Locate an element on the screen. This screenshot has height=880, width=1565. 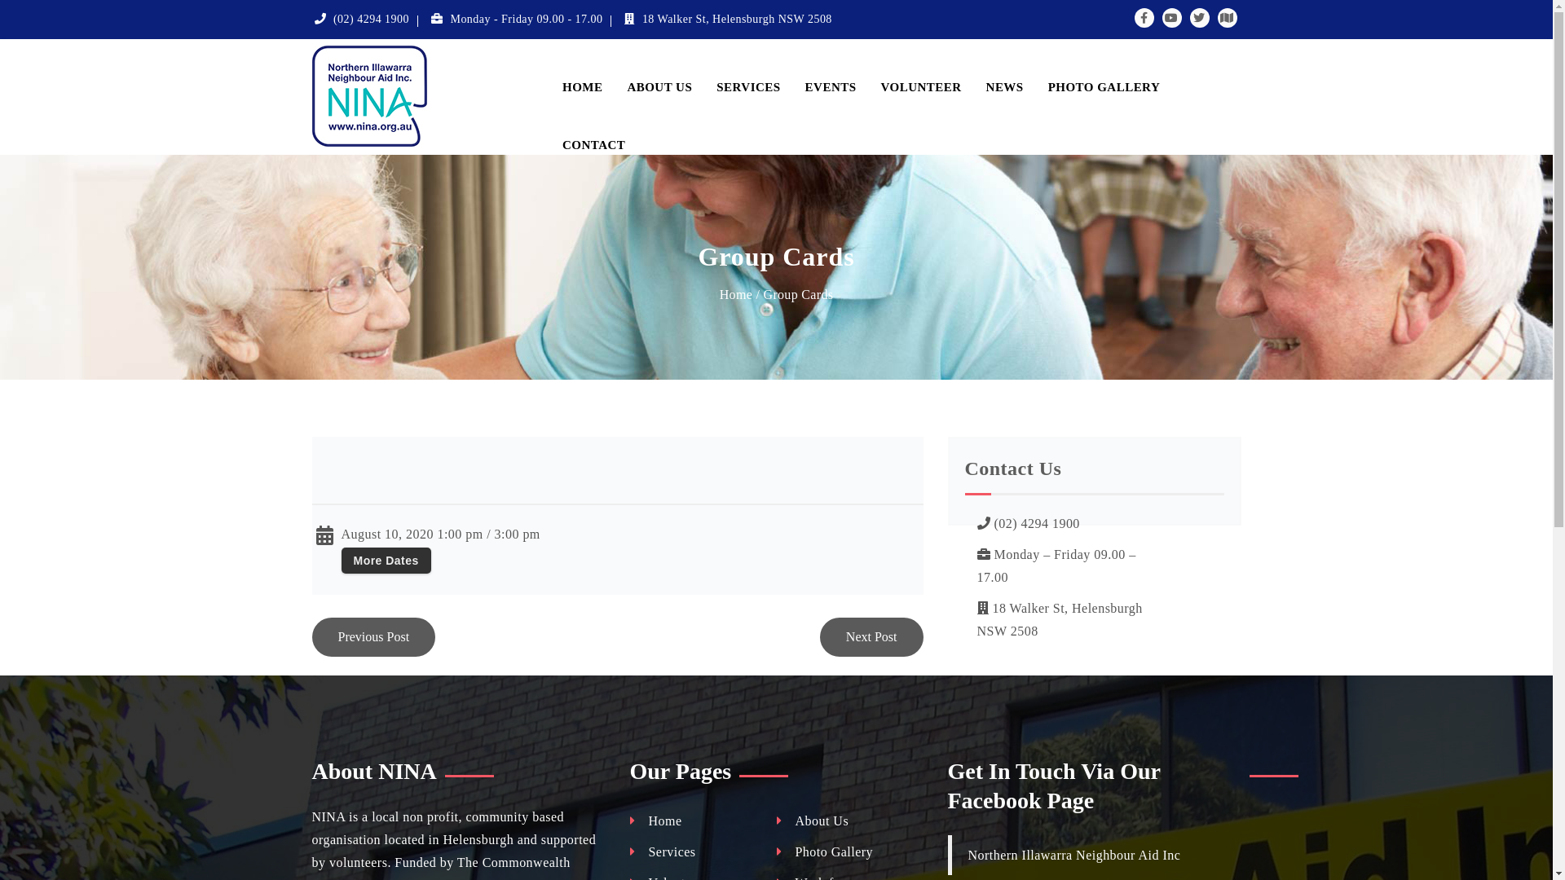
Home is located at coordinates (736, 295).